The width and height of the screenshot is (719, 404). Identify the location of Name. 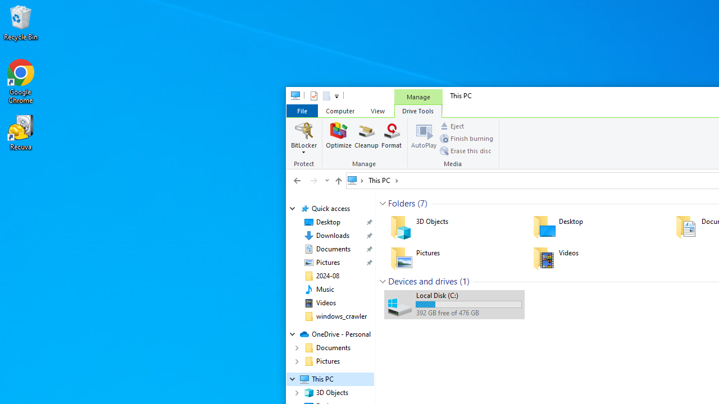
(468, 295).